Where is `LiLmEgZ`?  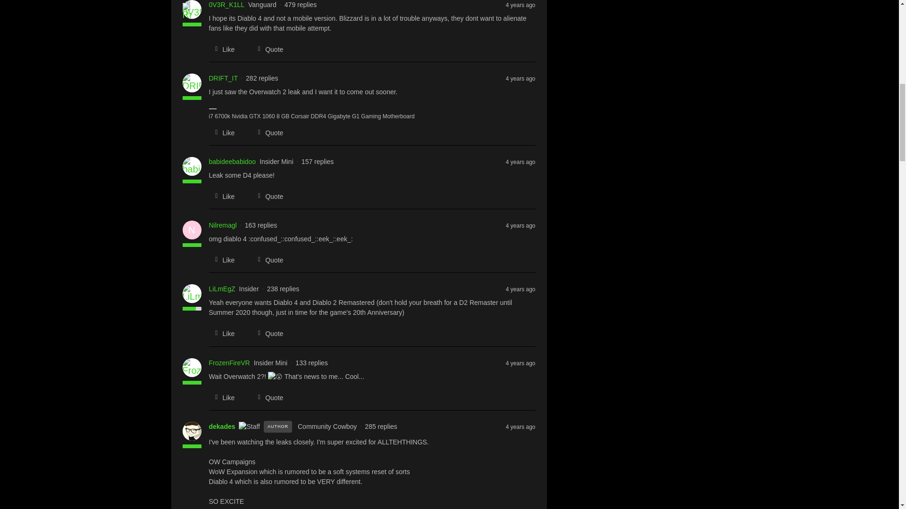
LiLmEgZ is located at coordinates (221, 289).